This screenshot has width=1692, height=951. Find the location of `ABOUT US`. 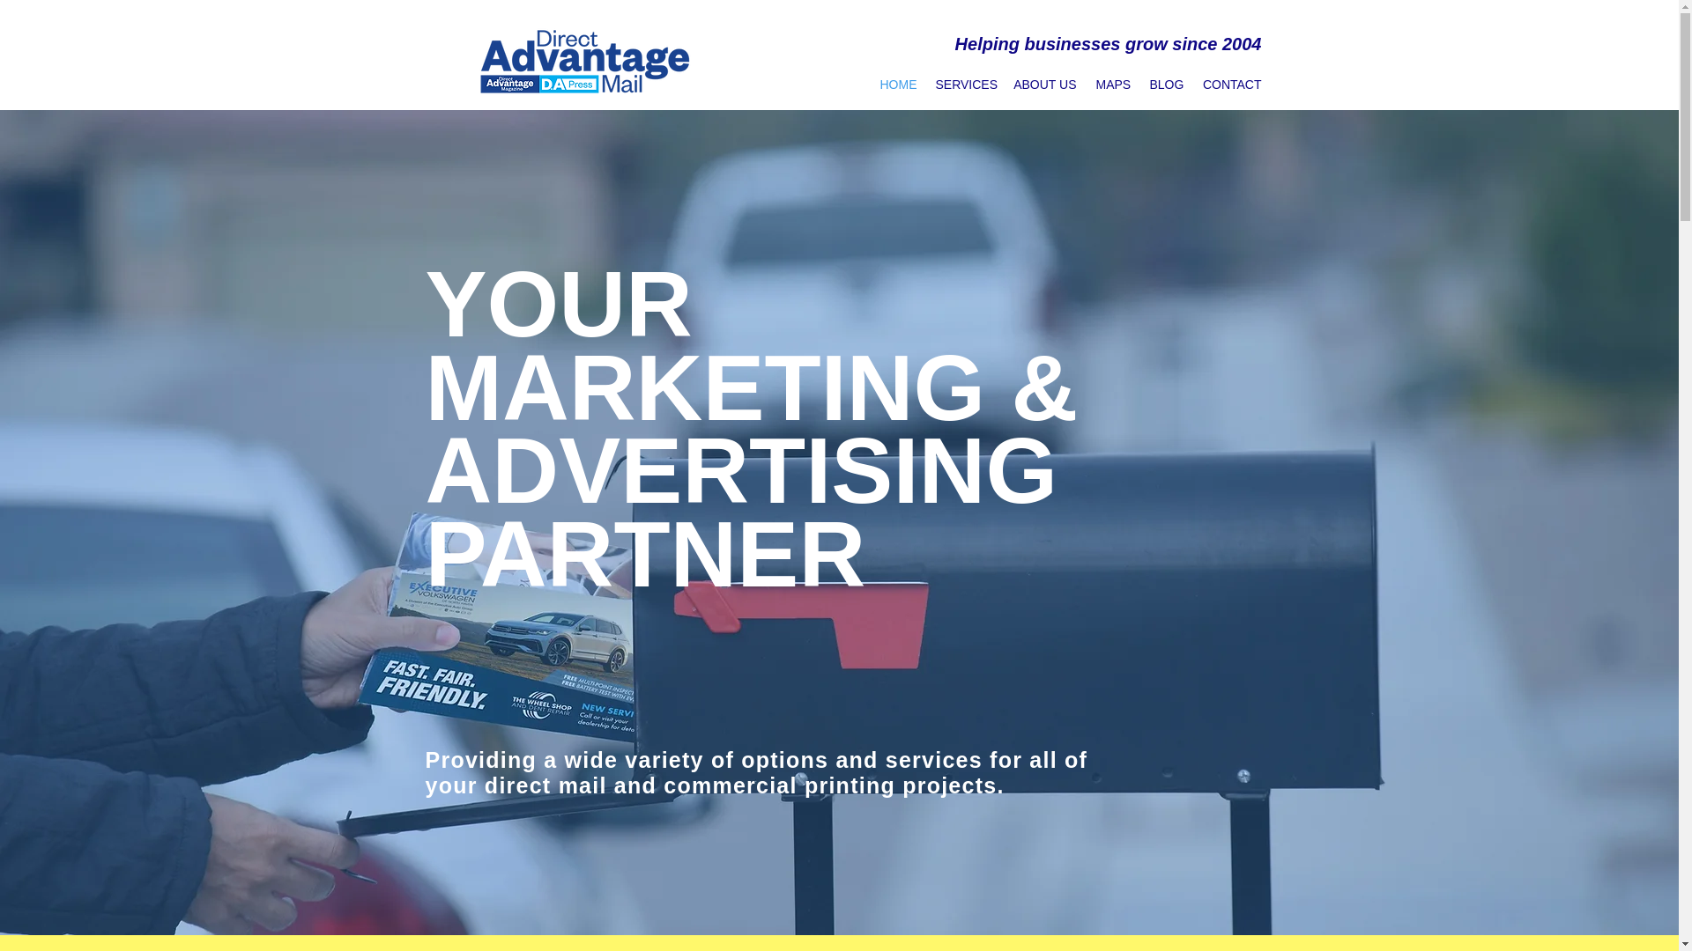

ABOUT US is located at coordinates (1044, 85).